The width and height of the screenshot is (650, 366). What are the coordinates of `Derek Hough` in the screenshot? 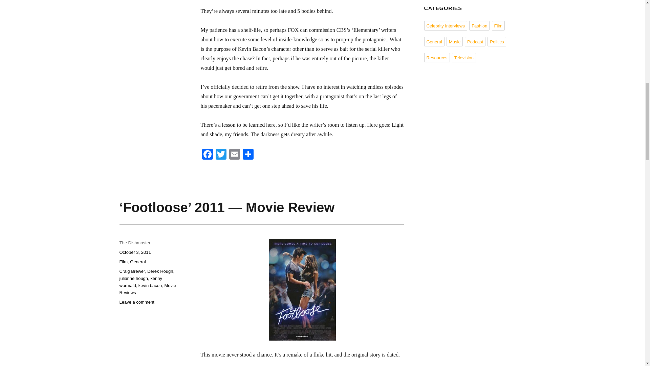 It's located at (160, 271).